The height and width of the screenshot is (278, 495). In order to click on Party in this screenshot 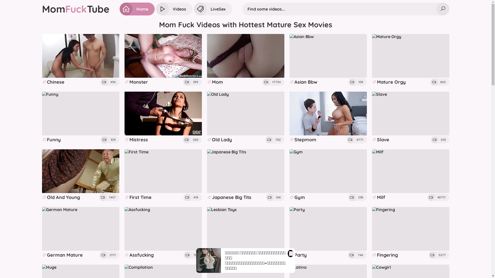, I will do `click(328, 233)`.